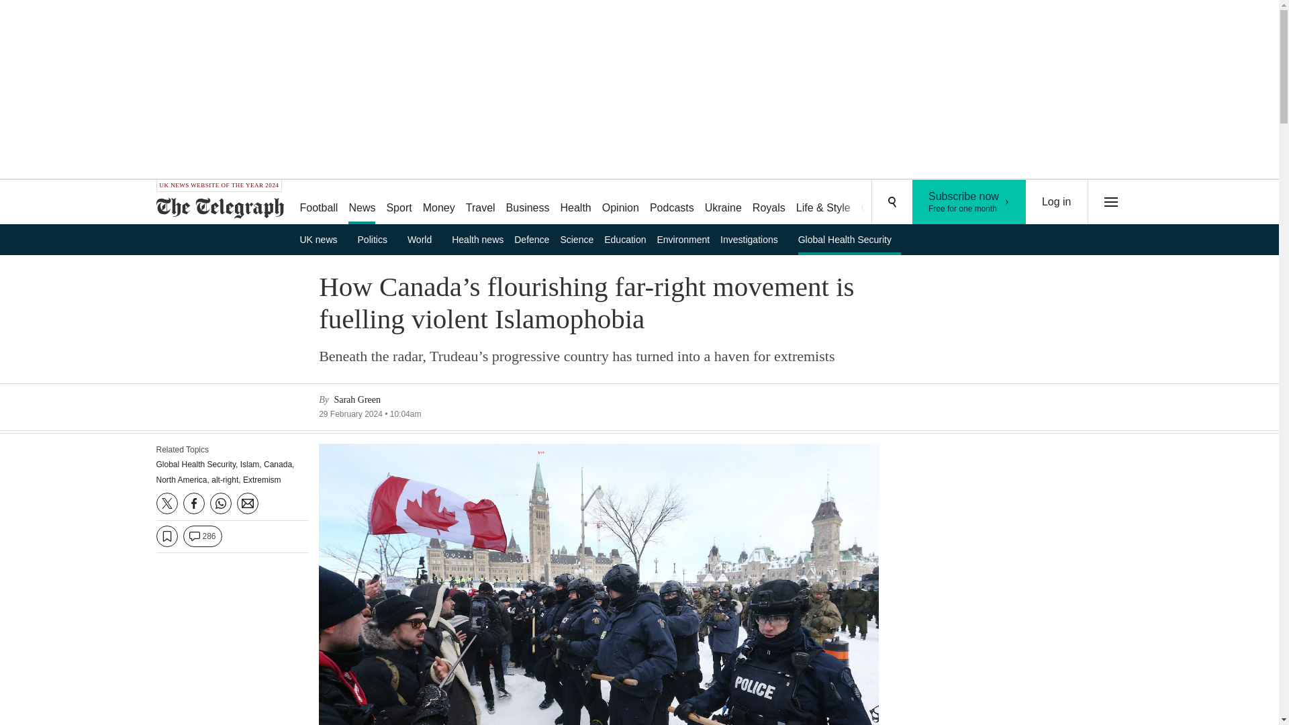 This screenshot has height=725, width=1289. What do you see at coordinates (1057, 201) in the screenshot?
I see `Podcasts` at bounding box center [1057, 201].